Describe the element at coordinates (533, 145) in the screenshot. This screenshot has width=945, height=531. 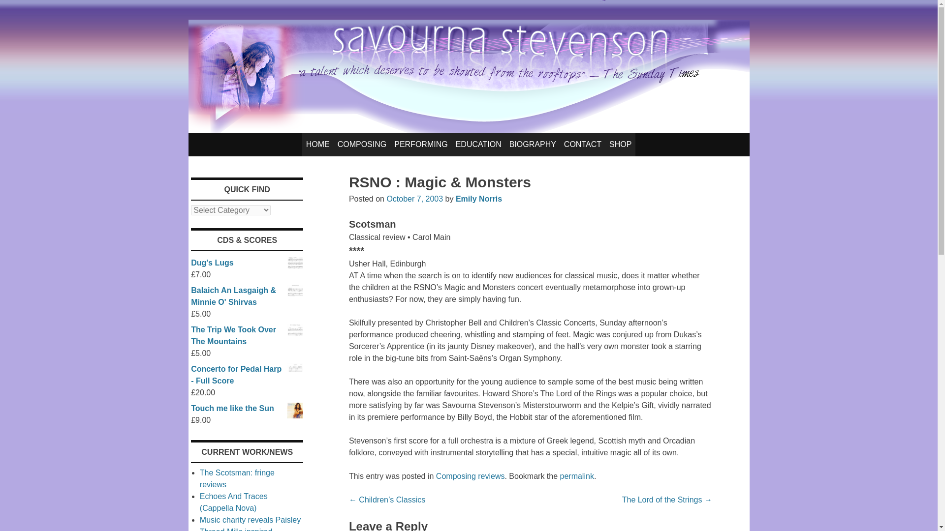
I see `BIOGRAPHY` at that location.